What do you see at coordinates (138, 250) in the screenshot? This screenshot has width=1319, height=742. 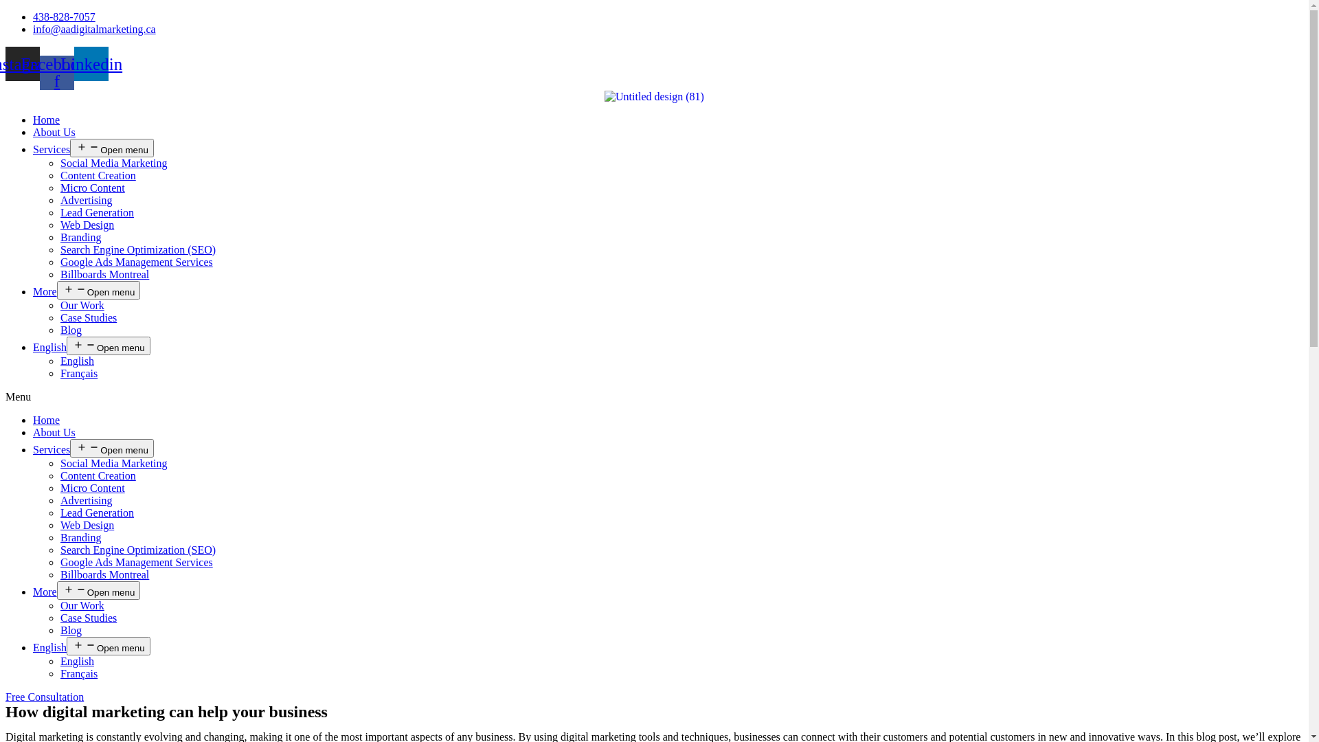 I see `Search Engine Optimization (SEO)` at bounding box center [138, 250].